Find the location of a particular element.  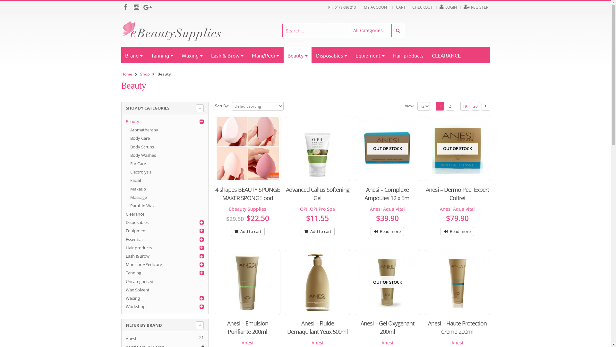

MY ACCOUNT is located at coordinates (377, 7).